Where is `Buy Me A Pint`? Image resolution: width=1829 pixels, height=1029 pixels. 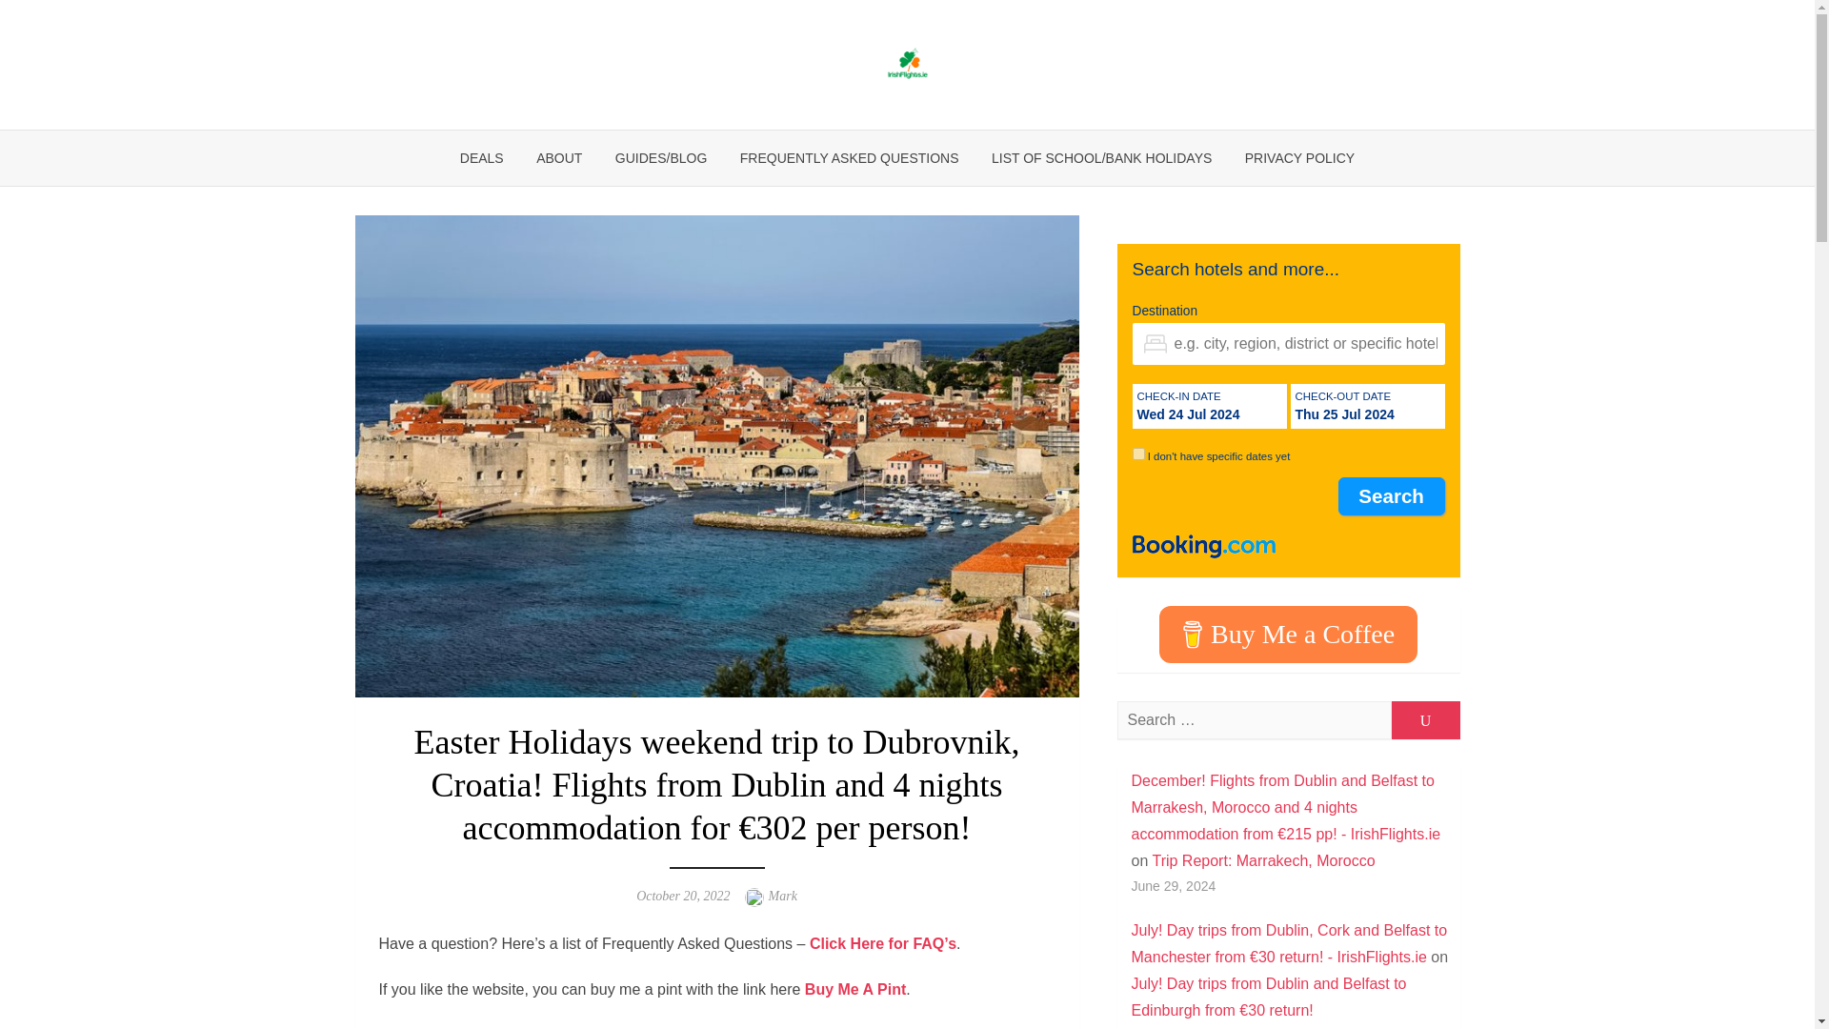 Buy Me A Pint is located at coordinates (854, 989).